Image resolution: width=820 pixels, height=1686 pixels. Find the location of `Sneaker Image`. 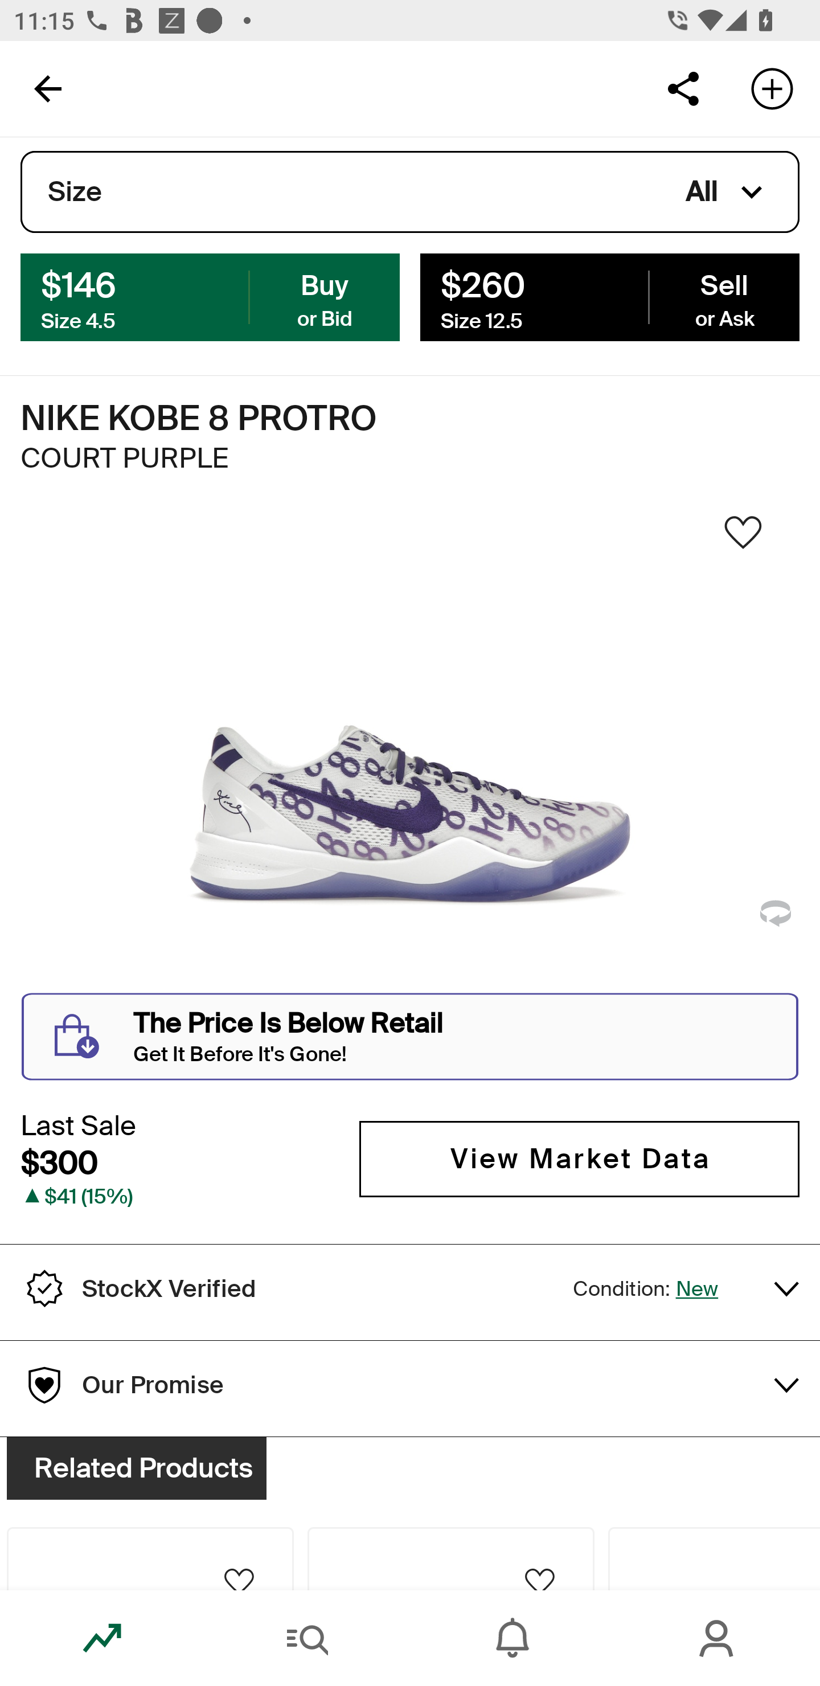

Sneaker Image is located at coordinates (410, 752).